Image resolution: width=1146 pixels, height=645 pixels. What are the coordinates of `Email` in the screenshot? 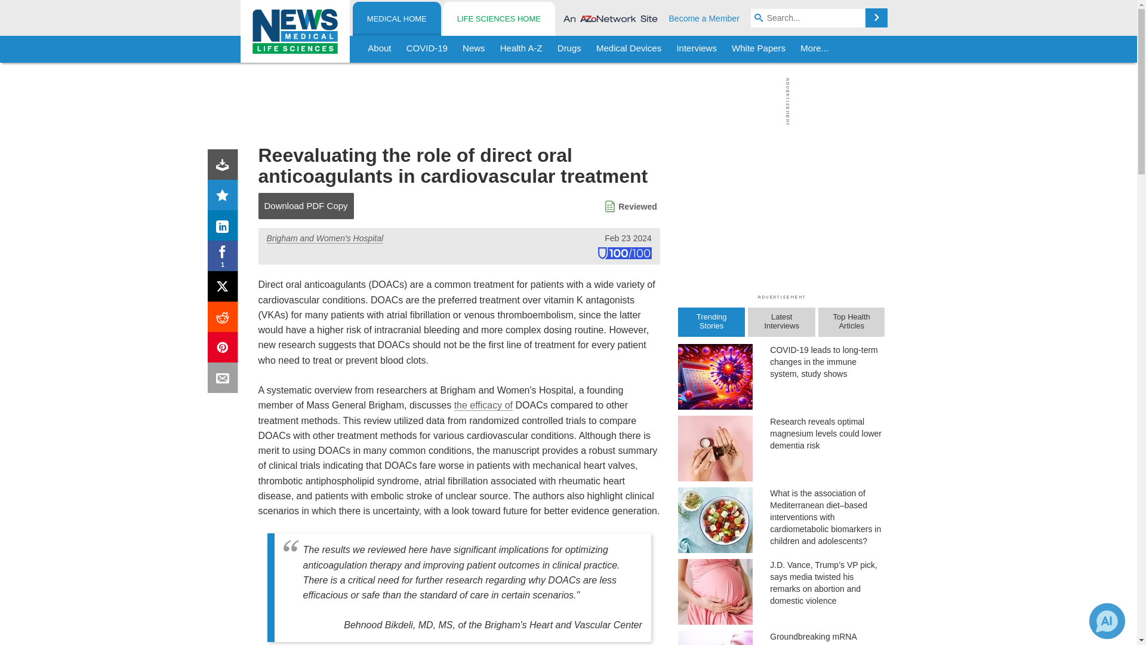 It's located at (225, 380).